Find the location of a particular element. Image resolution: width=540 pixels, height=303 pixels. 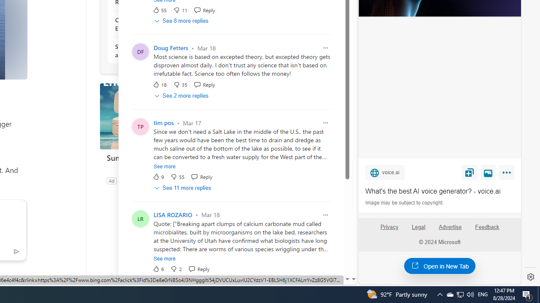

55 Like is located at coordinates (159, 10).